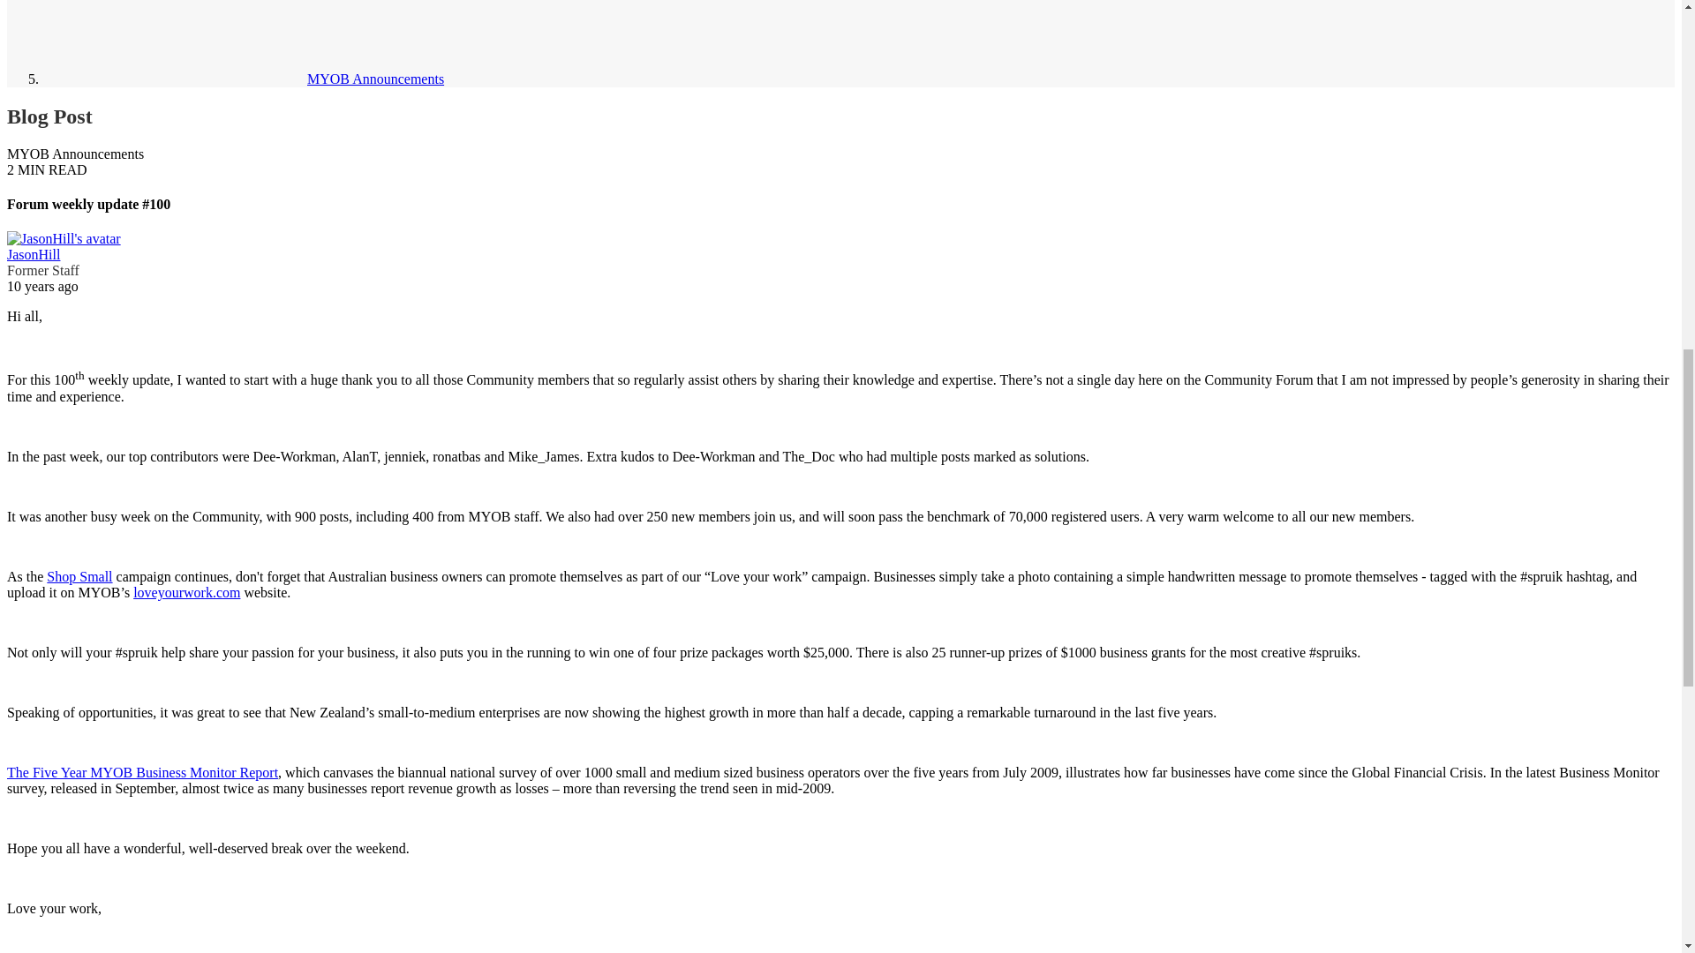 The height and width of the screenshot is (953, 1695). What do you see at coordinates (714, 455) in the screenshot?
I see `Dee-Workman` at bounding box center [714, 455].